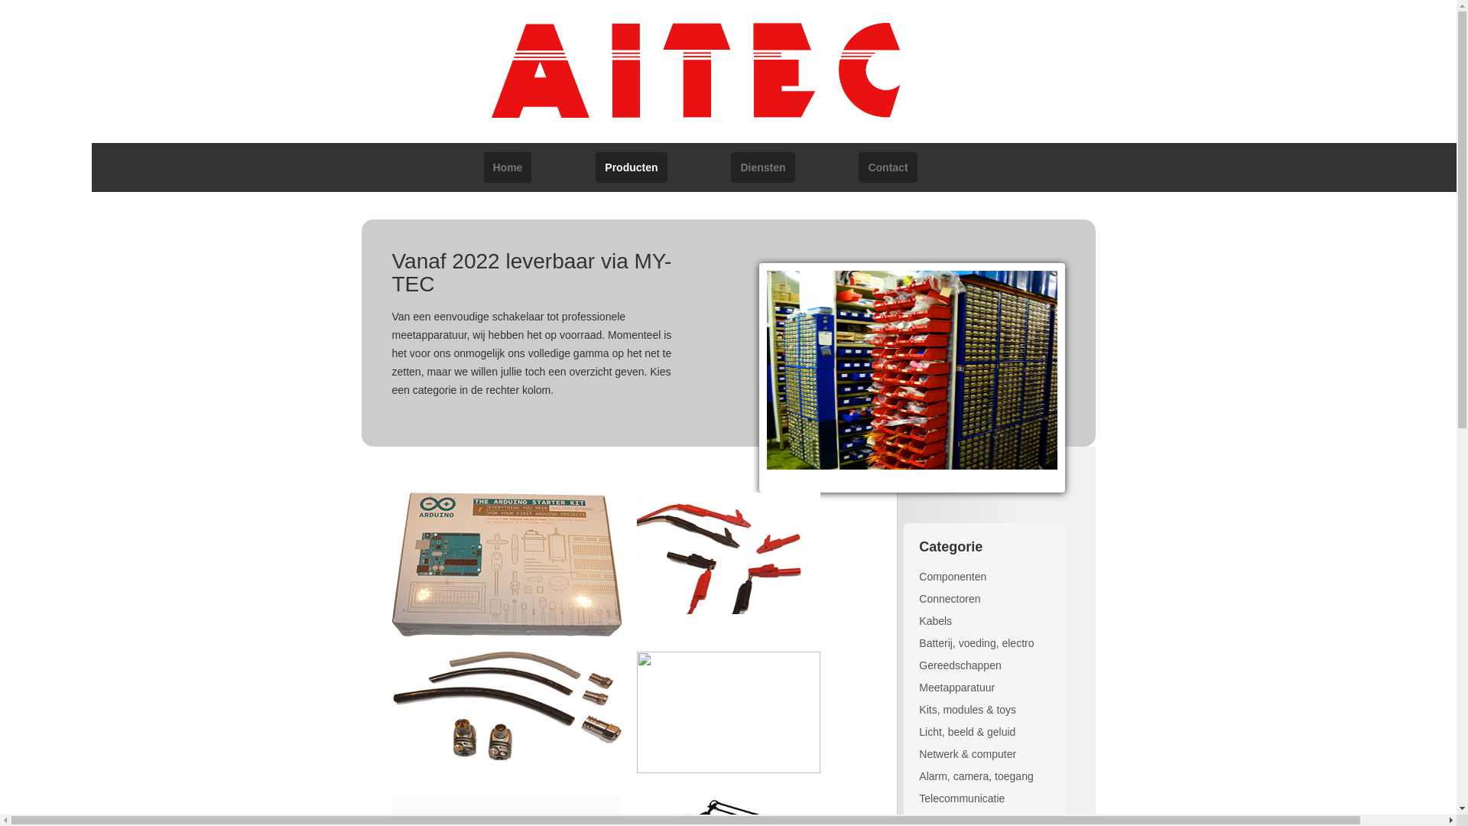  Describe the element at coordinates (936, 621) in the screenshot. I see `Kabels` at that location.